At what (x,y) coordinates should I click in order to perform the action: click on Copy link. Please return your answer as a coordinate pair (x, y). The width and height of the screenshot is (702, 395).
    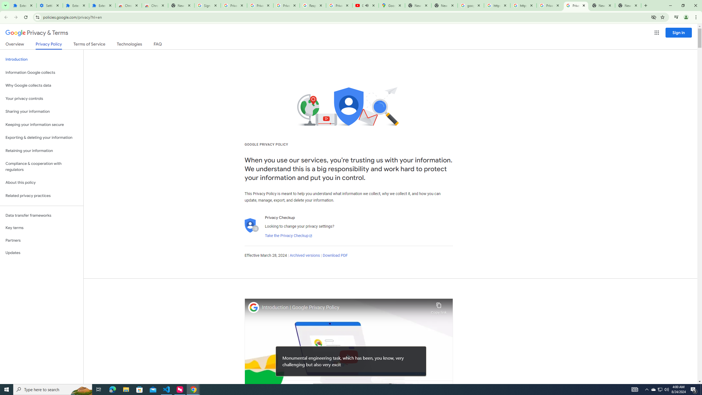
    Looking at the image, I should click on (439, 307).